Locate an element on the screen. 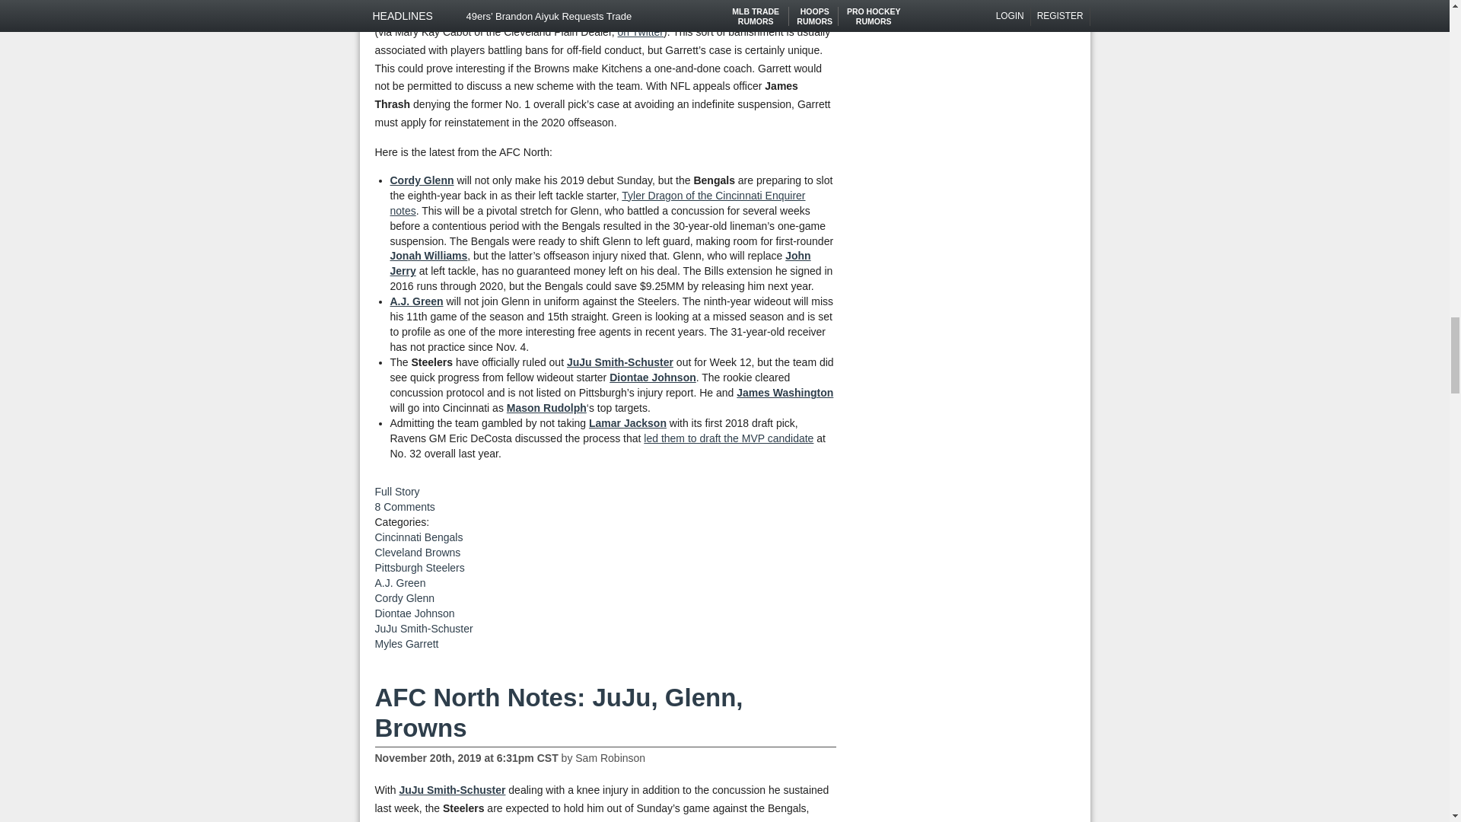 This screenshot has height=822, width=1461. View all posts in A.J. Green is located at coordinates (399, 583).